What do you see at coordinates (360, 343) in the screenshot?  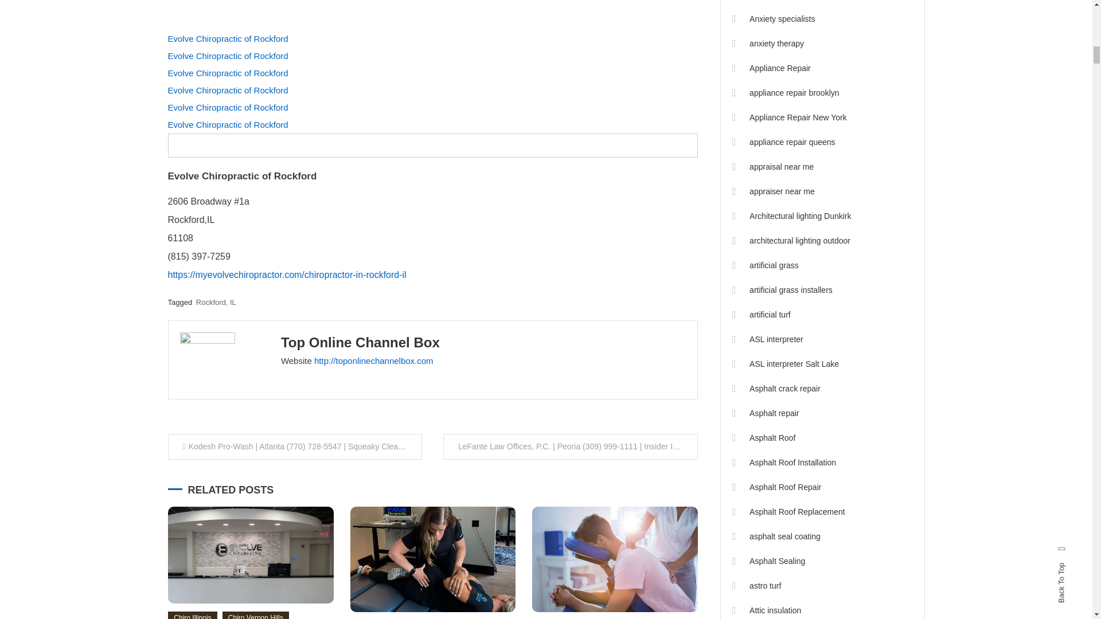 I see `Posts by Top Online Channel Box` at bounding box center [360, 343].